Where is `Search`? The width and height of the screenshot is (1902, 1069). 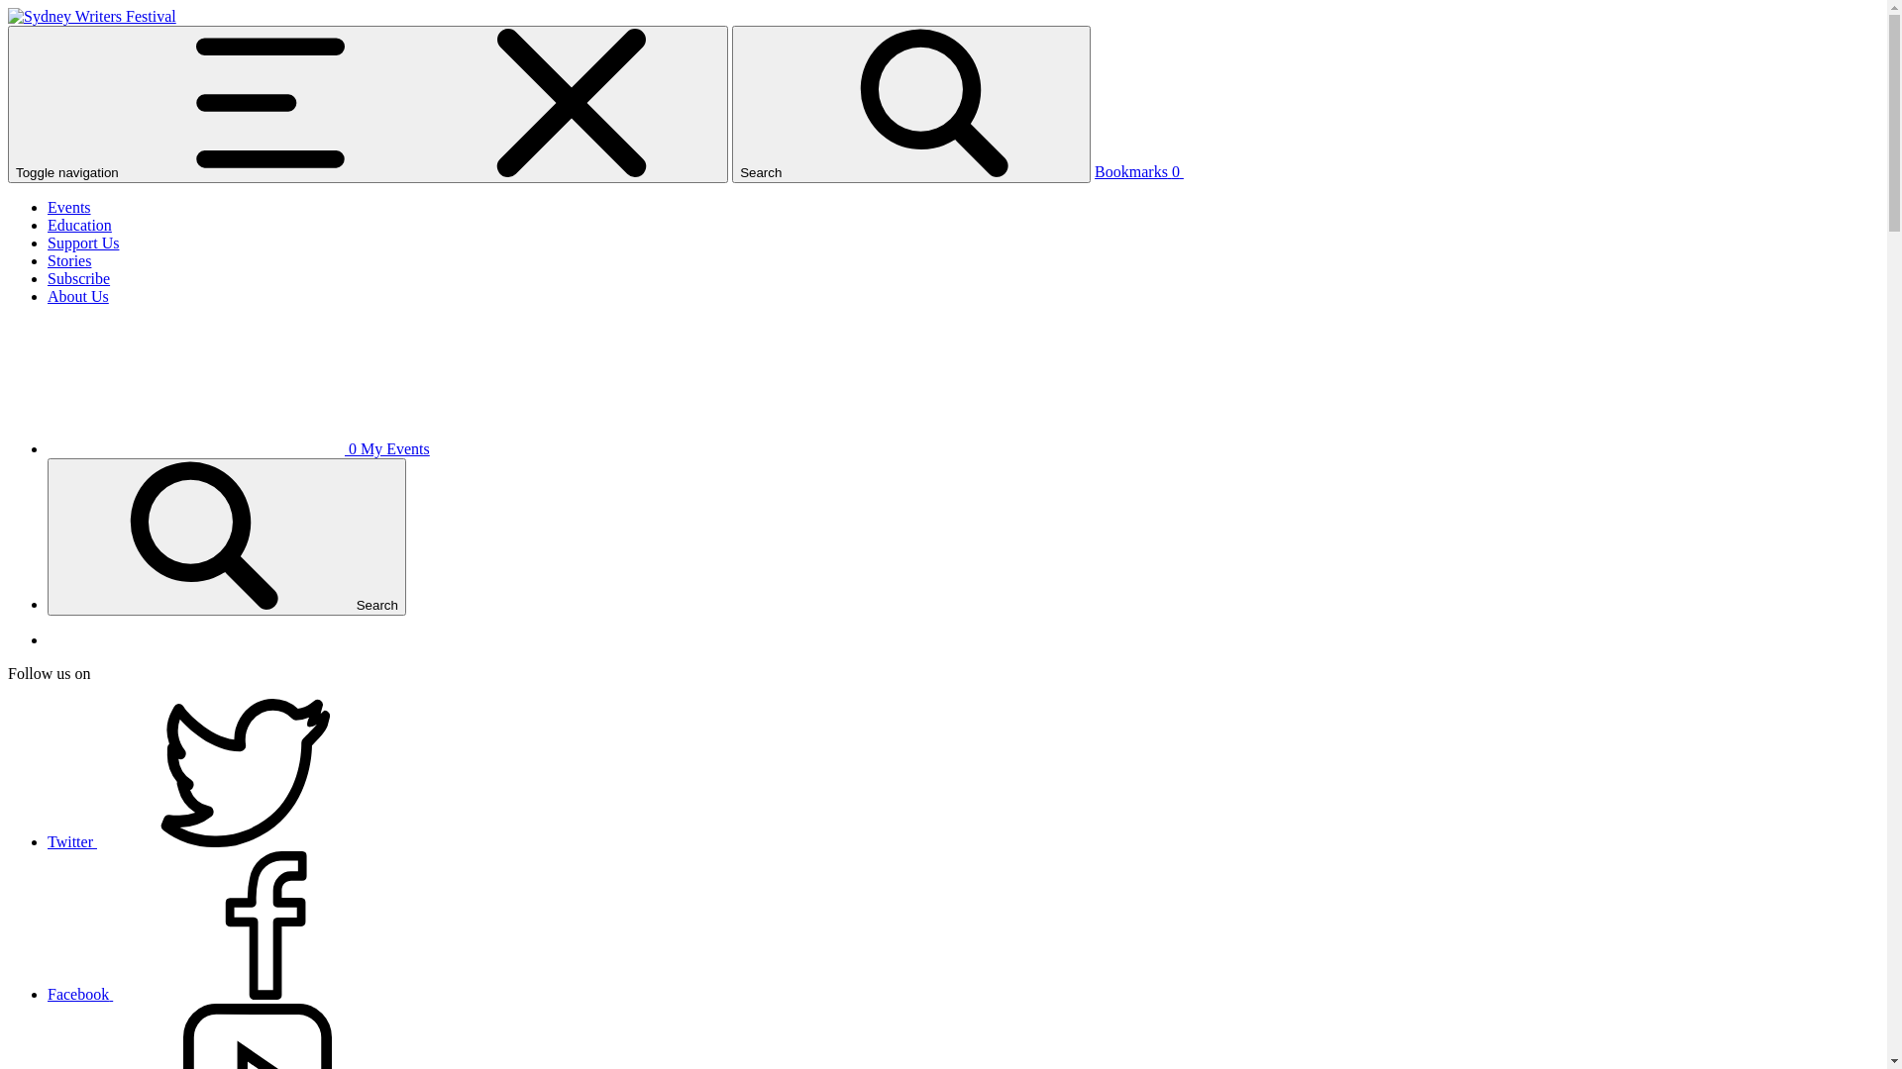 Search is located at coordinates (227, 536).